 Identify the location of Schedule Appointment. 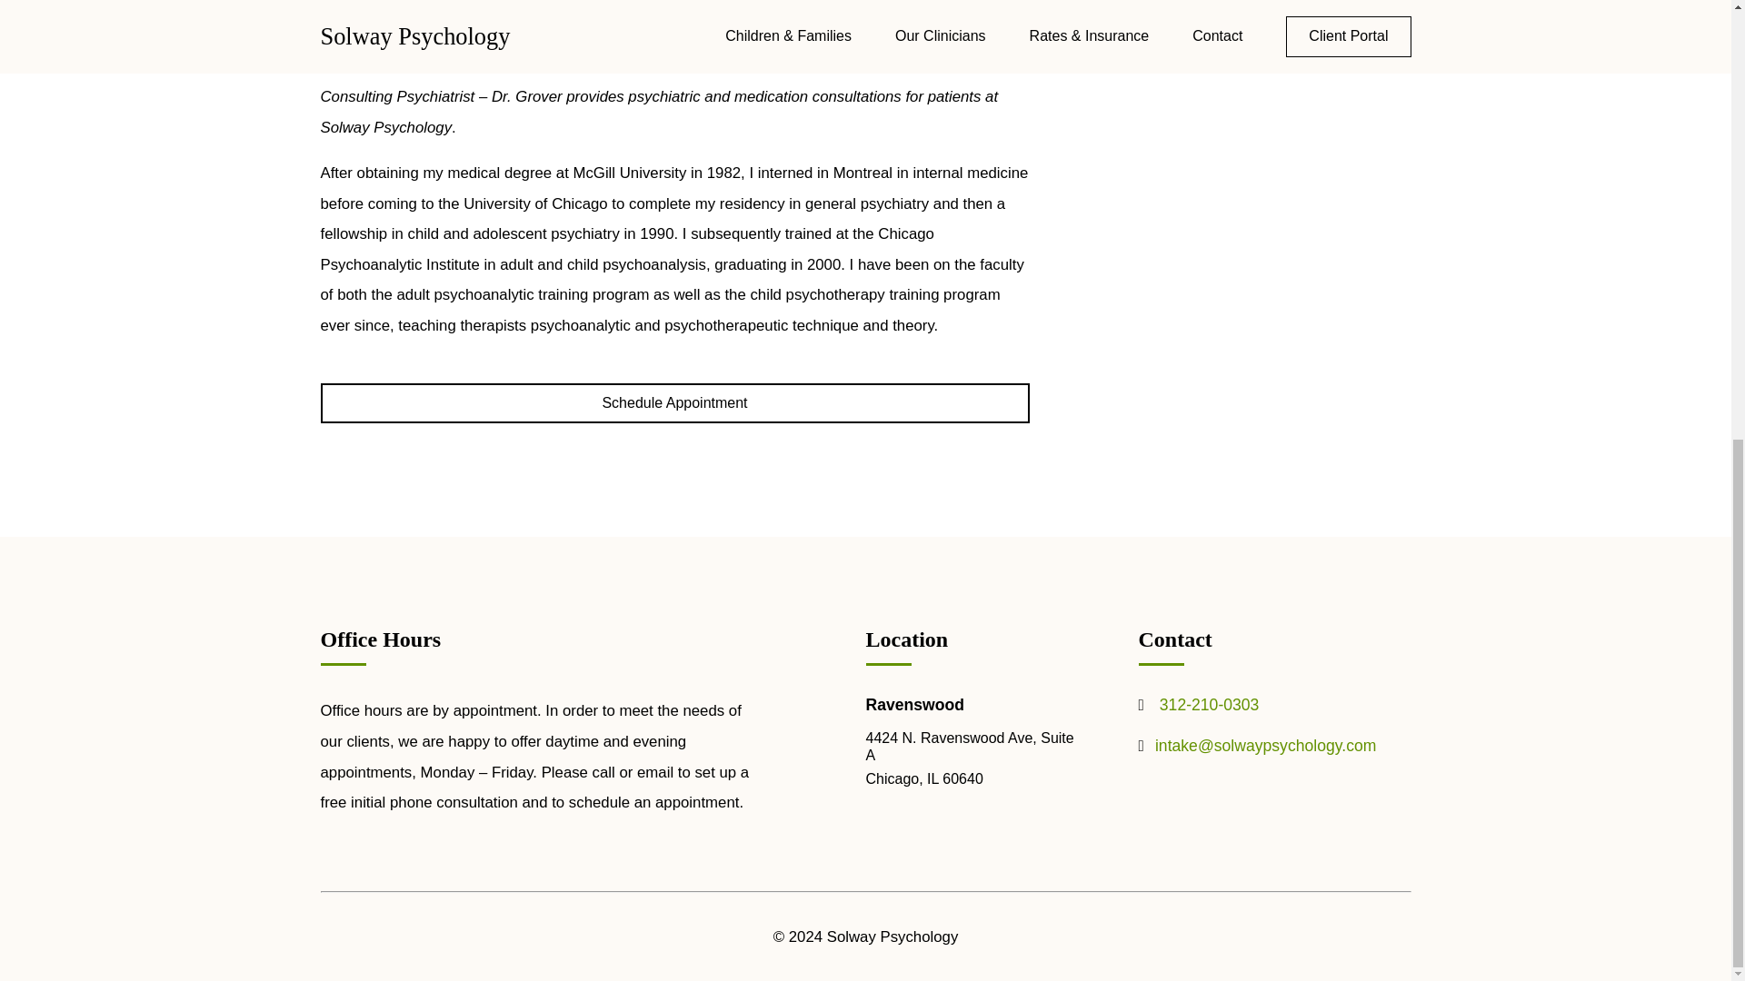
(674, 403).